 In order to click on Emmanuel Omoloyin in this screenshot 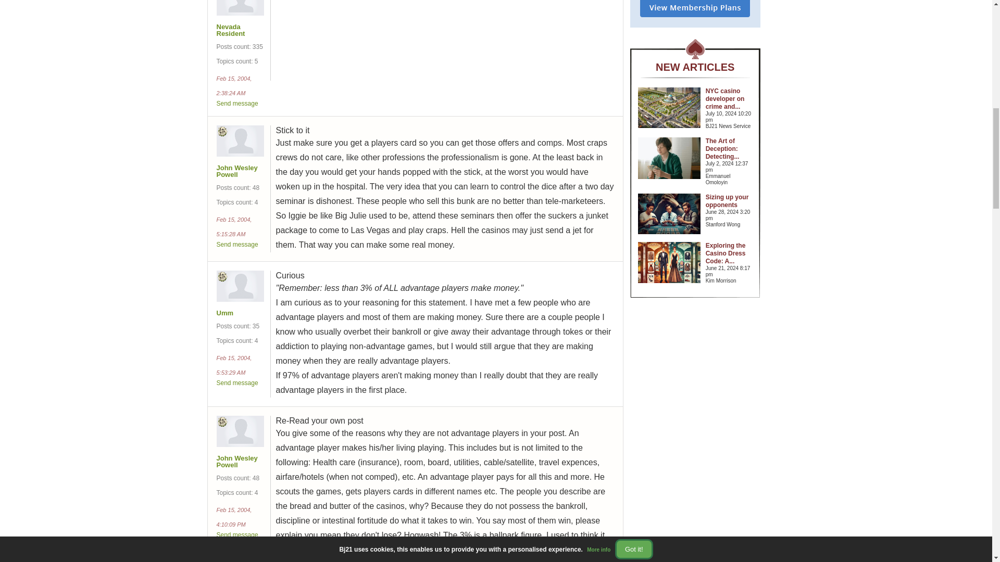, I will do `click(729, 179)`.